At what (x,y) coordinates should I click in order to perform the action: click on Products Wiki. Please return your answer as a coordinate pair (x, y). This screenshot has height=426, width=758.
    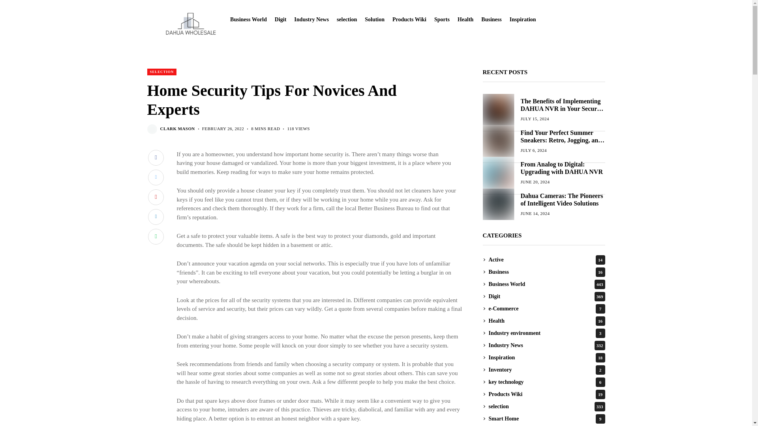
    Looking at the image, I should click on (409, 20).